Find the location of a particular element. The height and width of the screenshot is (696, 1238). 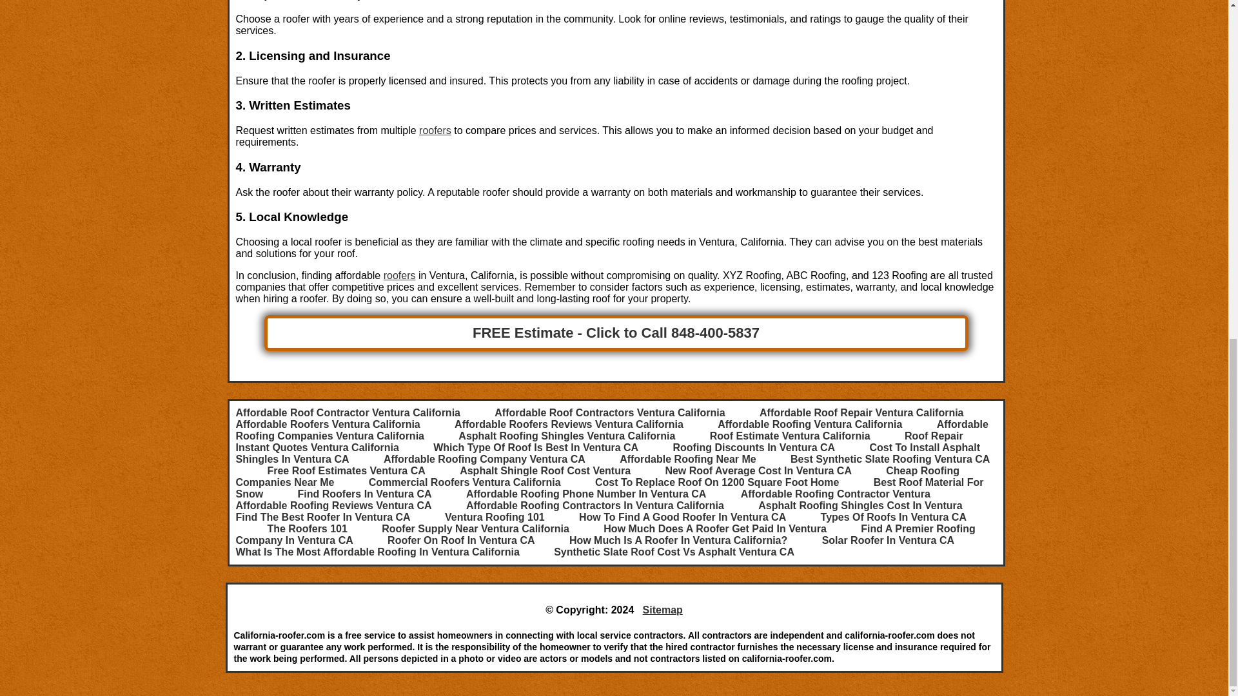

Affordable Roofing Ventura California is located at coordinates (810, 424).